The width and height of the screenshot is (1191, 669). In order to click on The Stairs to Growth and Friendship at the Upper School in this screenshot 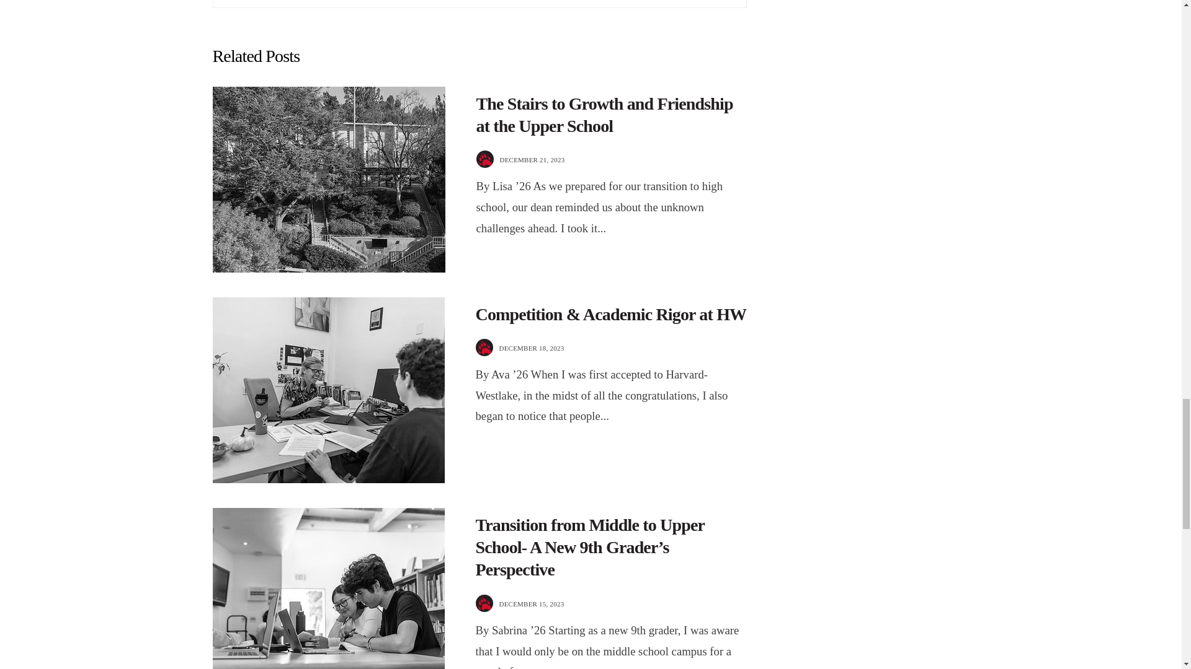, I will do `click(605, 115)`.